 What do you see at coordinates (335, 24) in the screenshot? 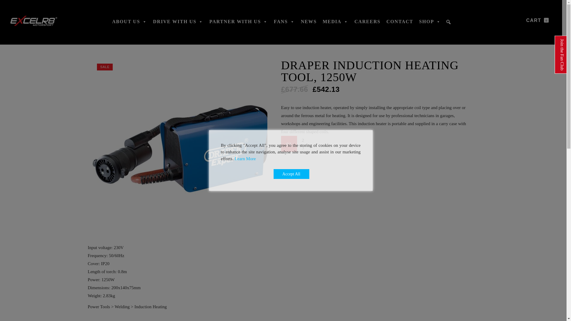
I see `MEDIA` at bounding box center [335, 24].